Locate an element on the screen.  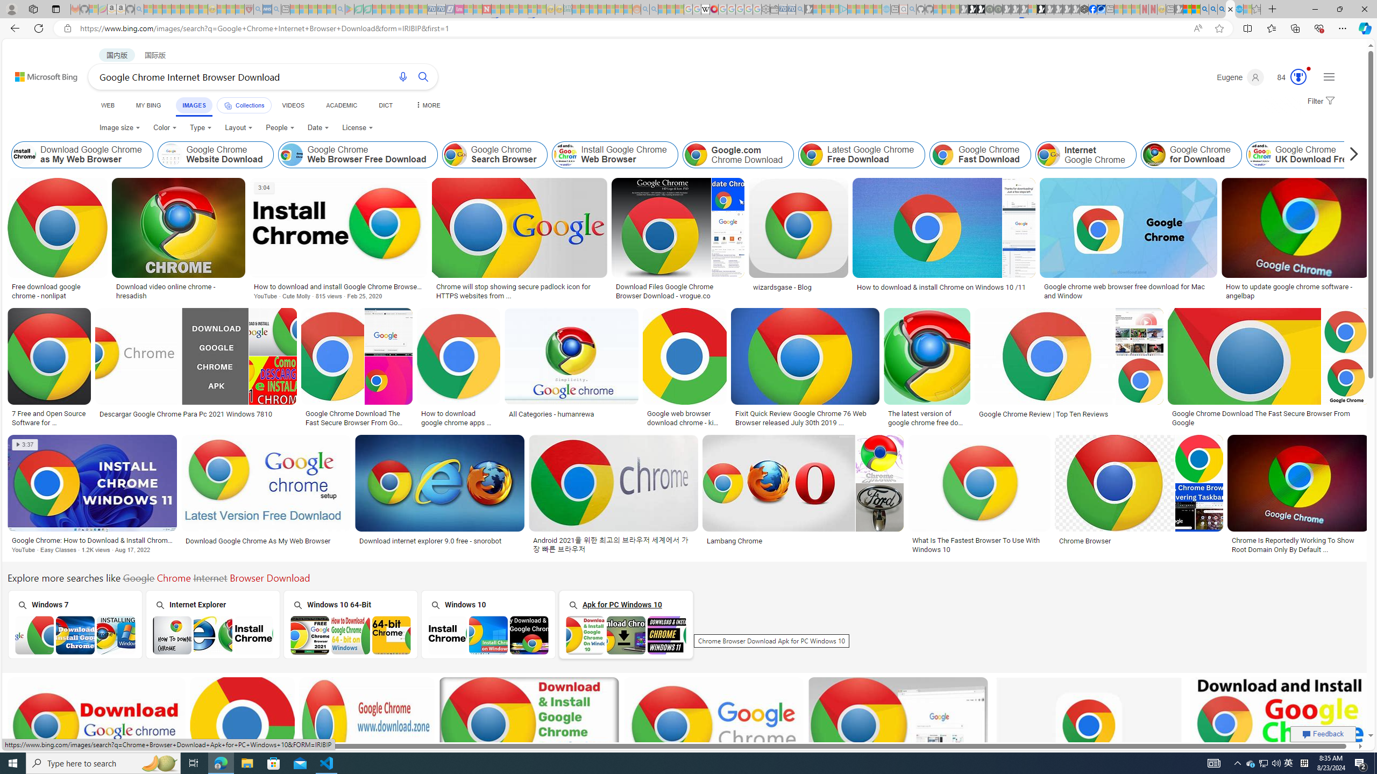
Back to Bing search is located at coordinates (40, 74).